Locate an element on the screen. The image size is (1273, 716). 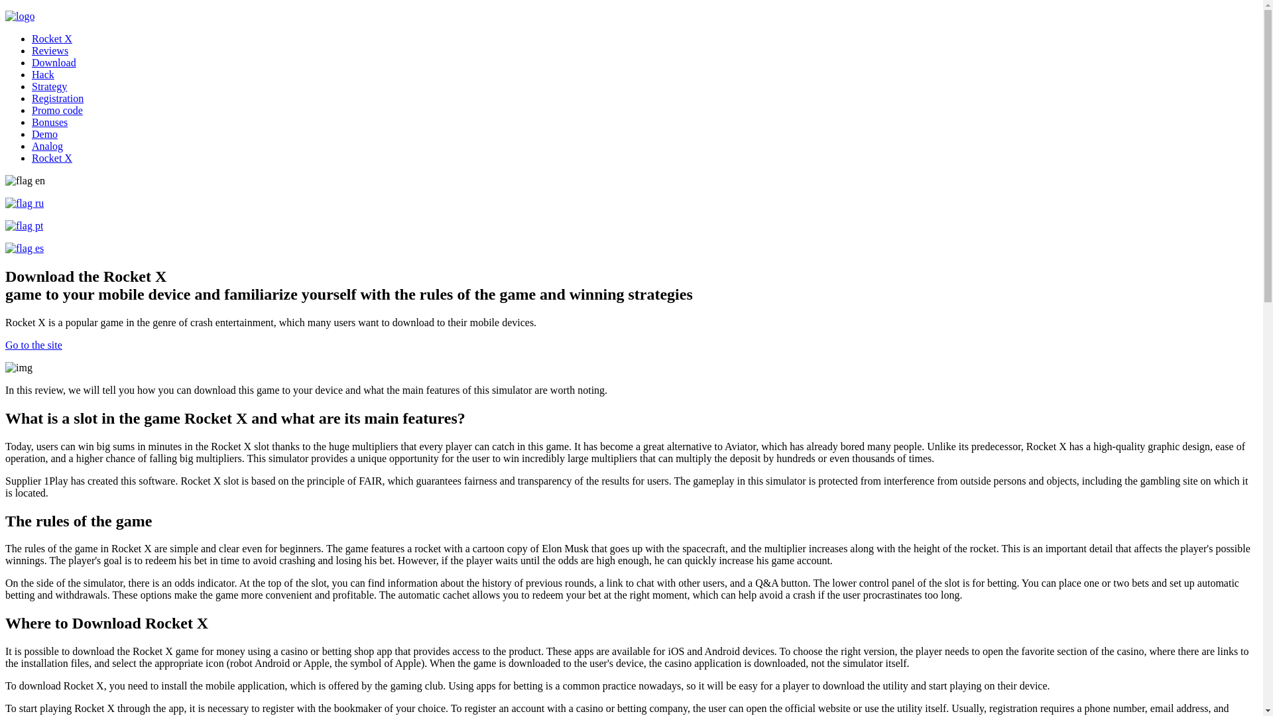
Bonuses is located at coordinates (49, 122).